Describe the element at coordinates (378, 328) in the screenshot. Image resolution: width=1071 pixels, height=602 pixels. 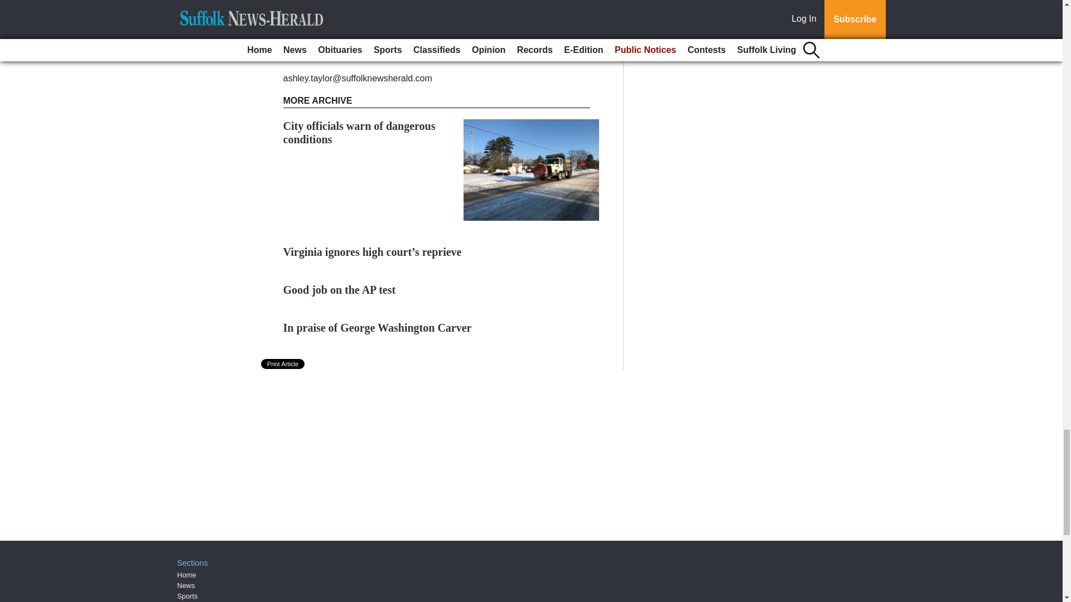
I see `In praise of George Washington Carver` at that location.